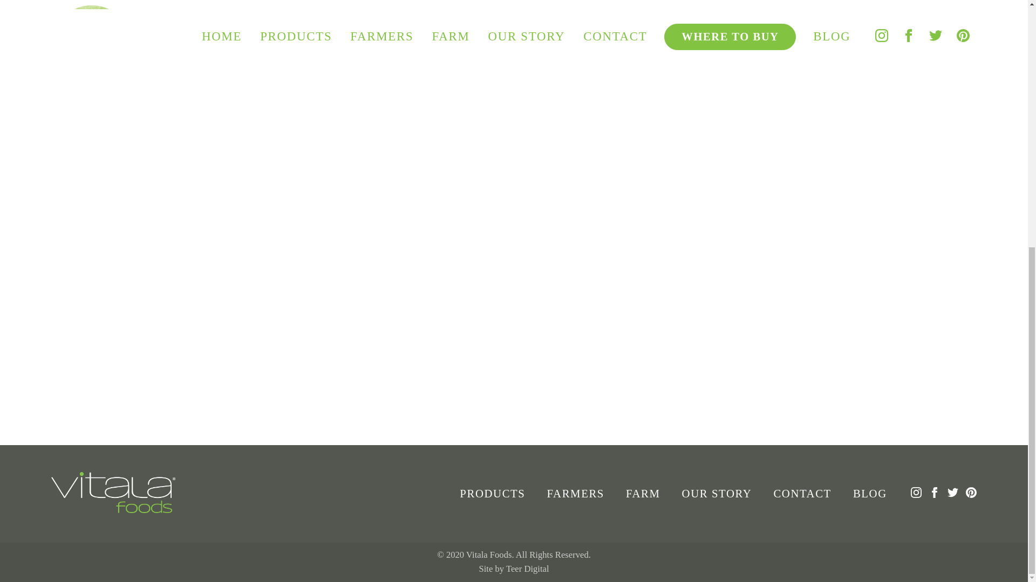 This screenshot has height=582, width=1036. What do you see at coordinates (575, 493) in the screenshot?
I see `FARMERS` at bounding box center [575, 493].